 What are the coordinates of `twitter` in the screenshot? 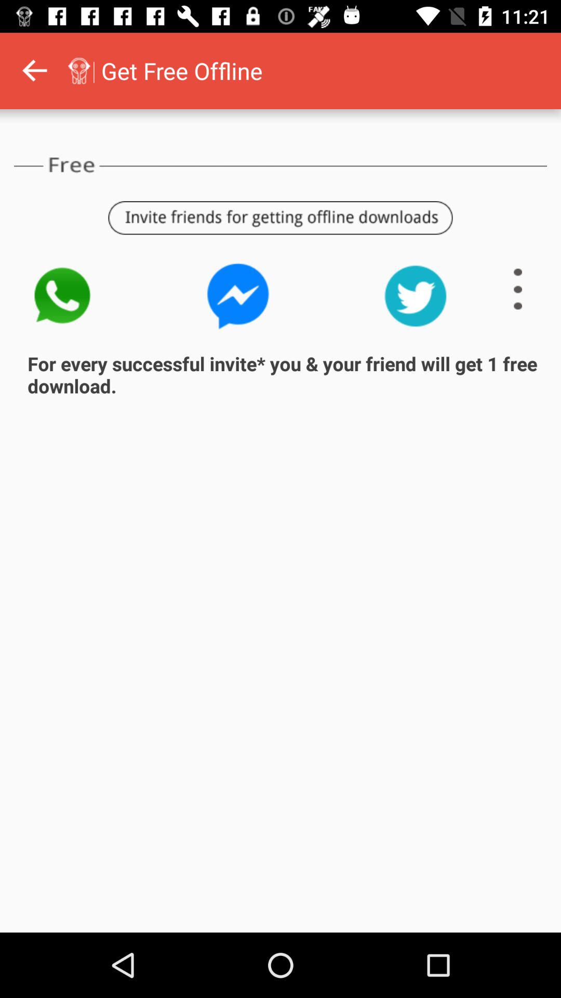 It's located at (416, 296).